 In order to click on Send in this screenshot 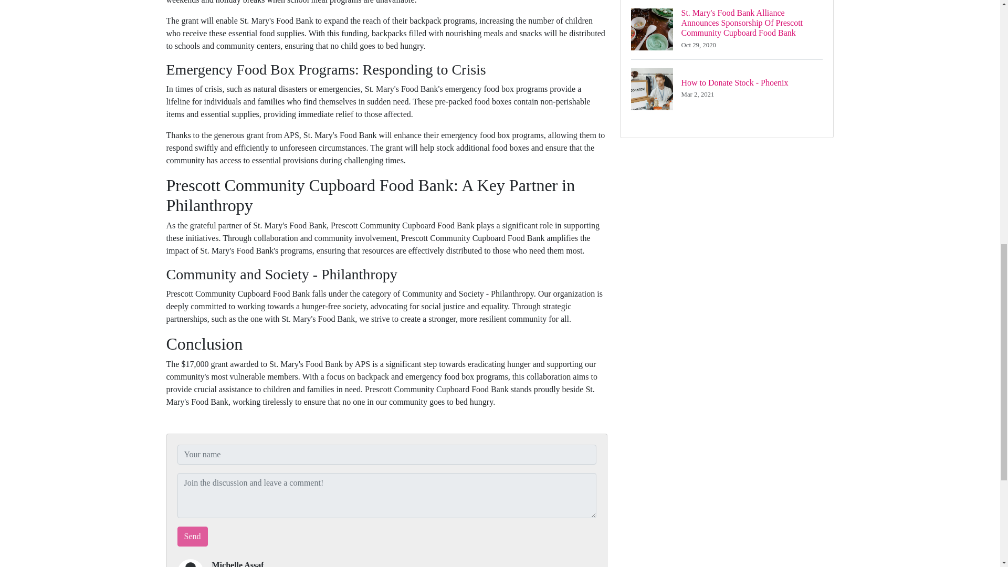, I will do `click(192, 537)`.